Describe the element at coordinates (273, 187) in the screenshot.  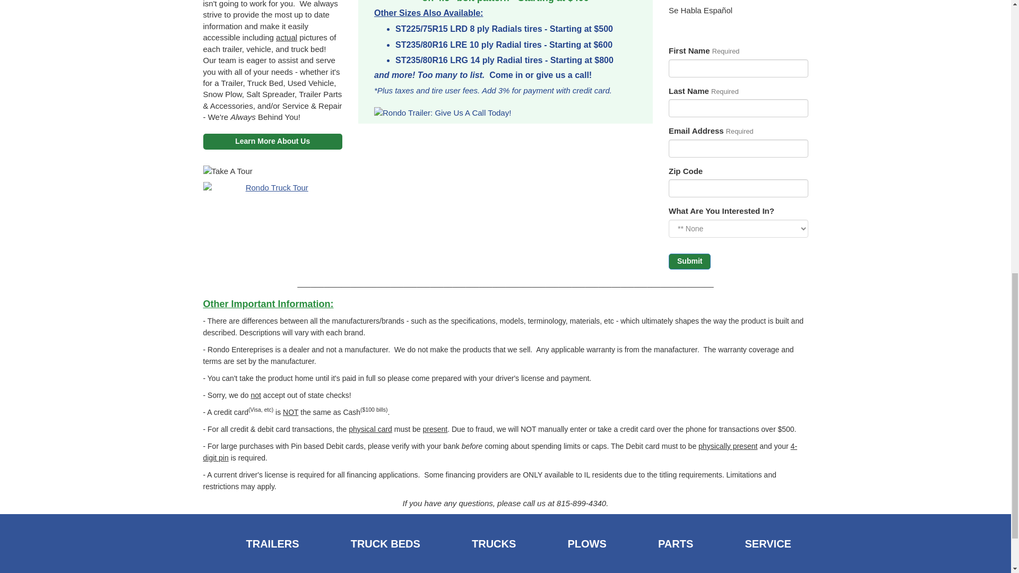
I see `Open Rondo Trailer Video` at that location.